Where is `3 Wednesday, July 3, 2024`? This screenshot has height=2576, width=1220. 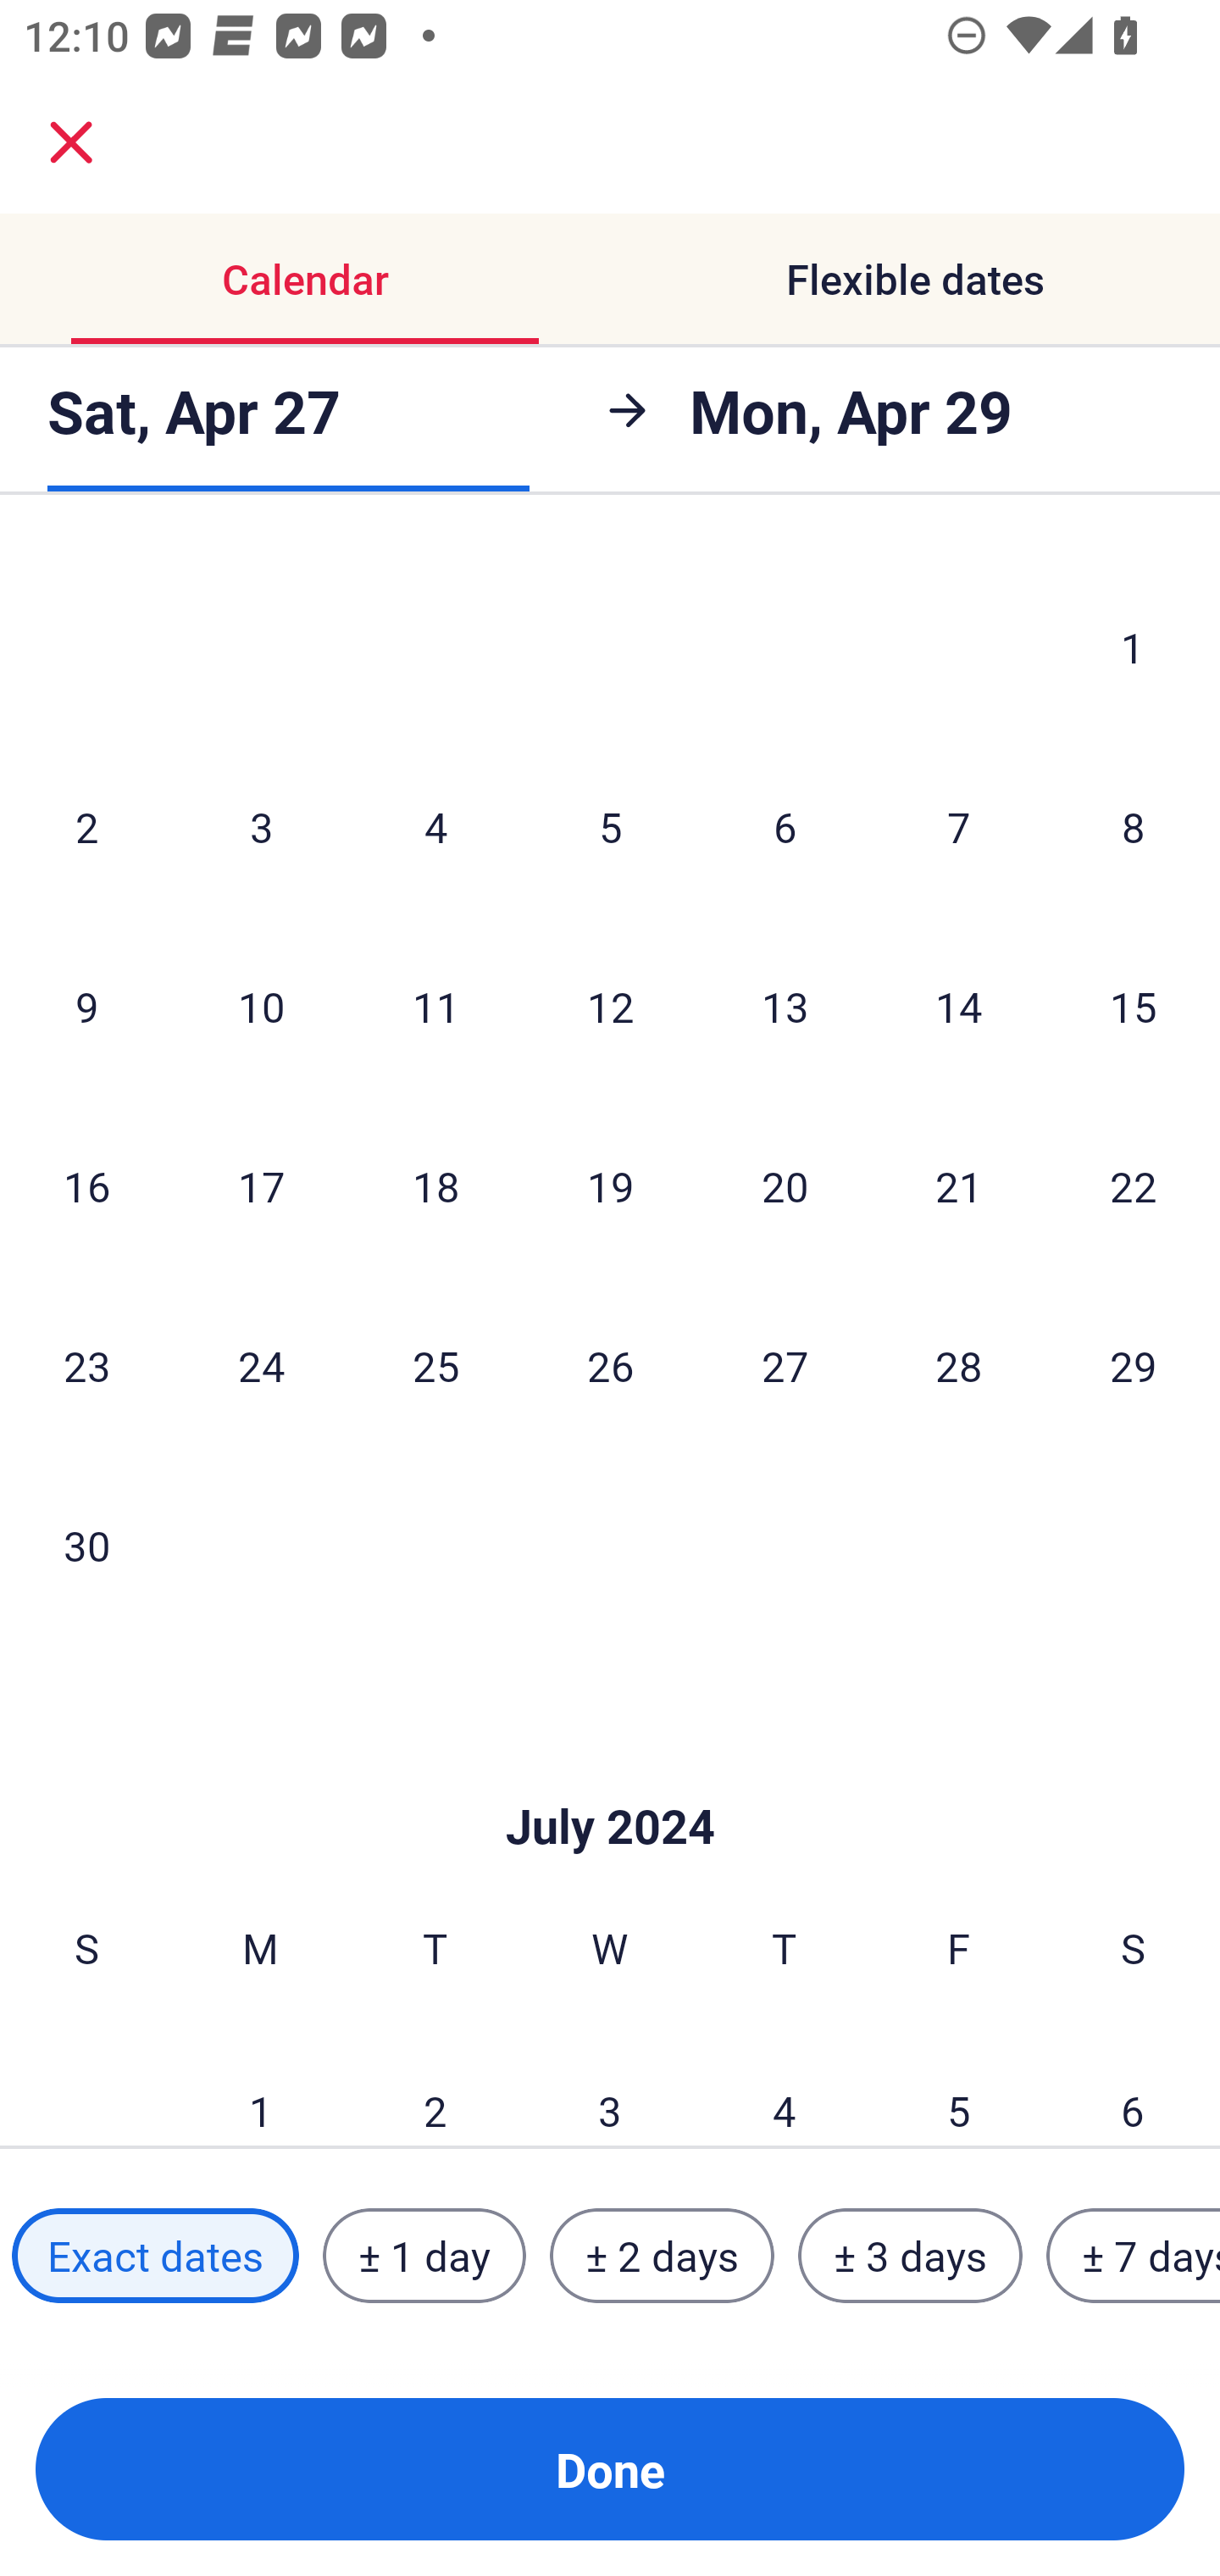 3 Wednesday, July 3, 2024 is located at coordinates (610, 2085).